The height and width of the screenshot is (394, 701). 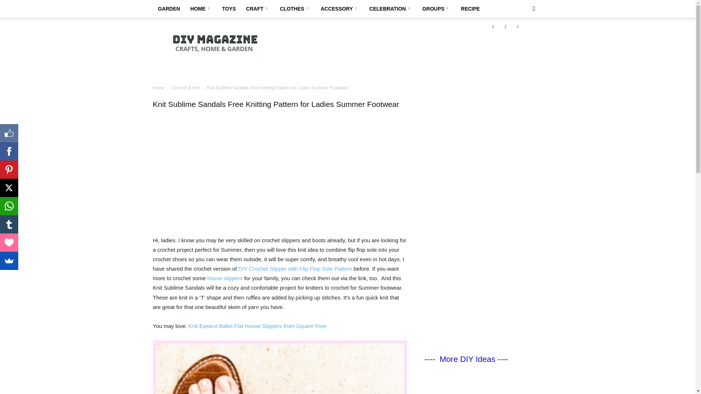 I want to click on DIY Crochet Slipper with Flip Flop Sole Pattern, so click(x=295, y=269).